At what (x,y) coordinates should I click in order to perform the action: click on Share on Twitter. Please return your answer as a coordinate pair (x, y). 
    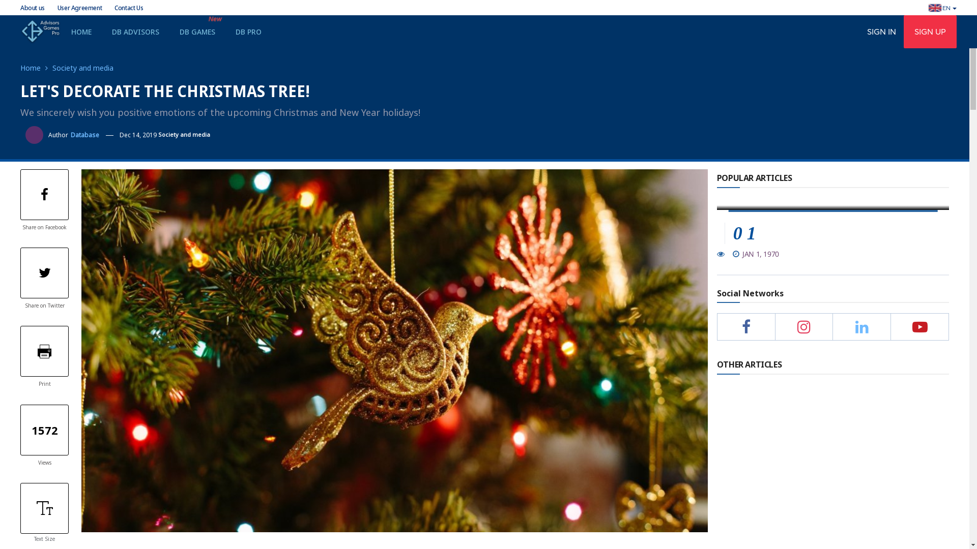
    Looking at the image, I should click on (45, 279).